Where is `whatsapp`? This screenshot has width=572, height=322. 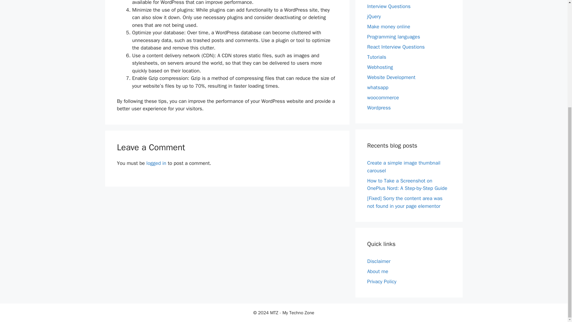 whatsapp is located at coordinates (378, 87).